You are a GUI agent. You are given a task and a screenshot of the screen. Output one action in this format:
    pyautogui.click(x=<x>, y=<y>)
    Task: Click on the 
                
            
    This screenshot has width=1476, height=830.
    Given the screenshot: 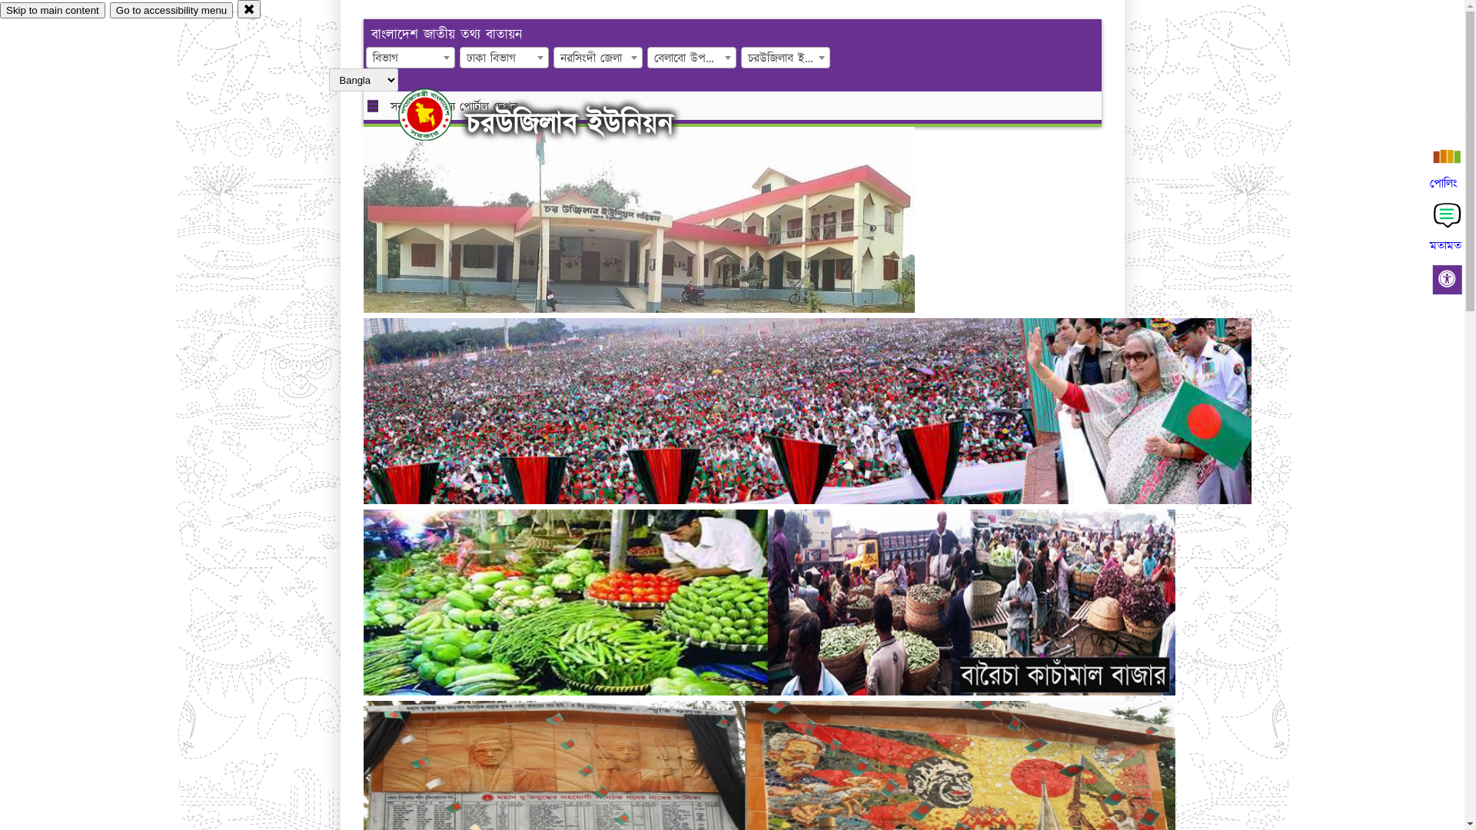 What is the action you would take?
    pyautogui.click(x=438, y=115)
    